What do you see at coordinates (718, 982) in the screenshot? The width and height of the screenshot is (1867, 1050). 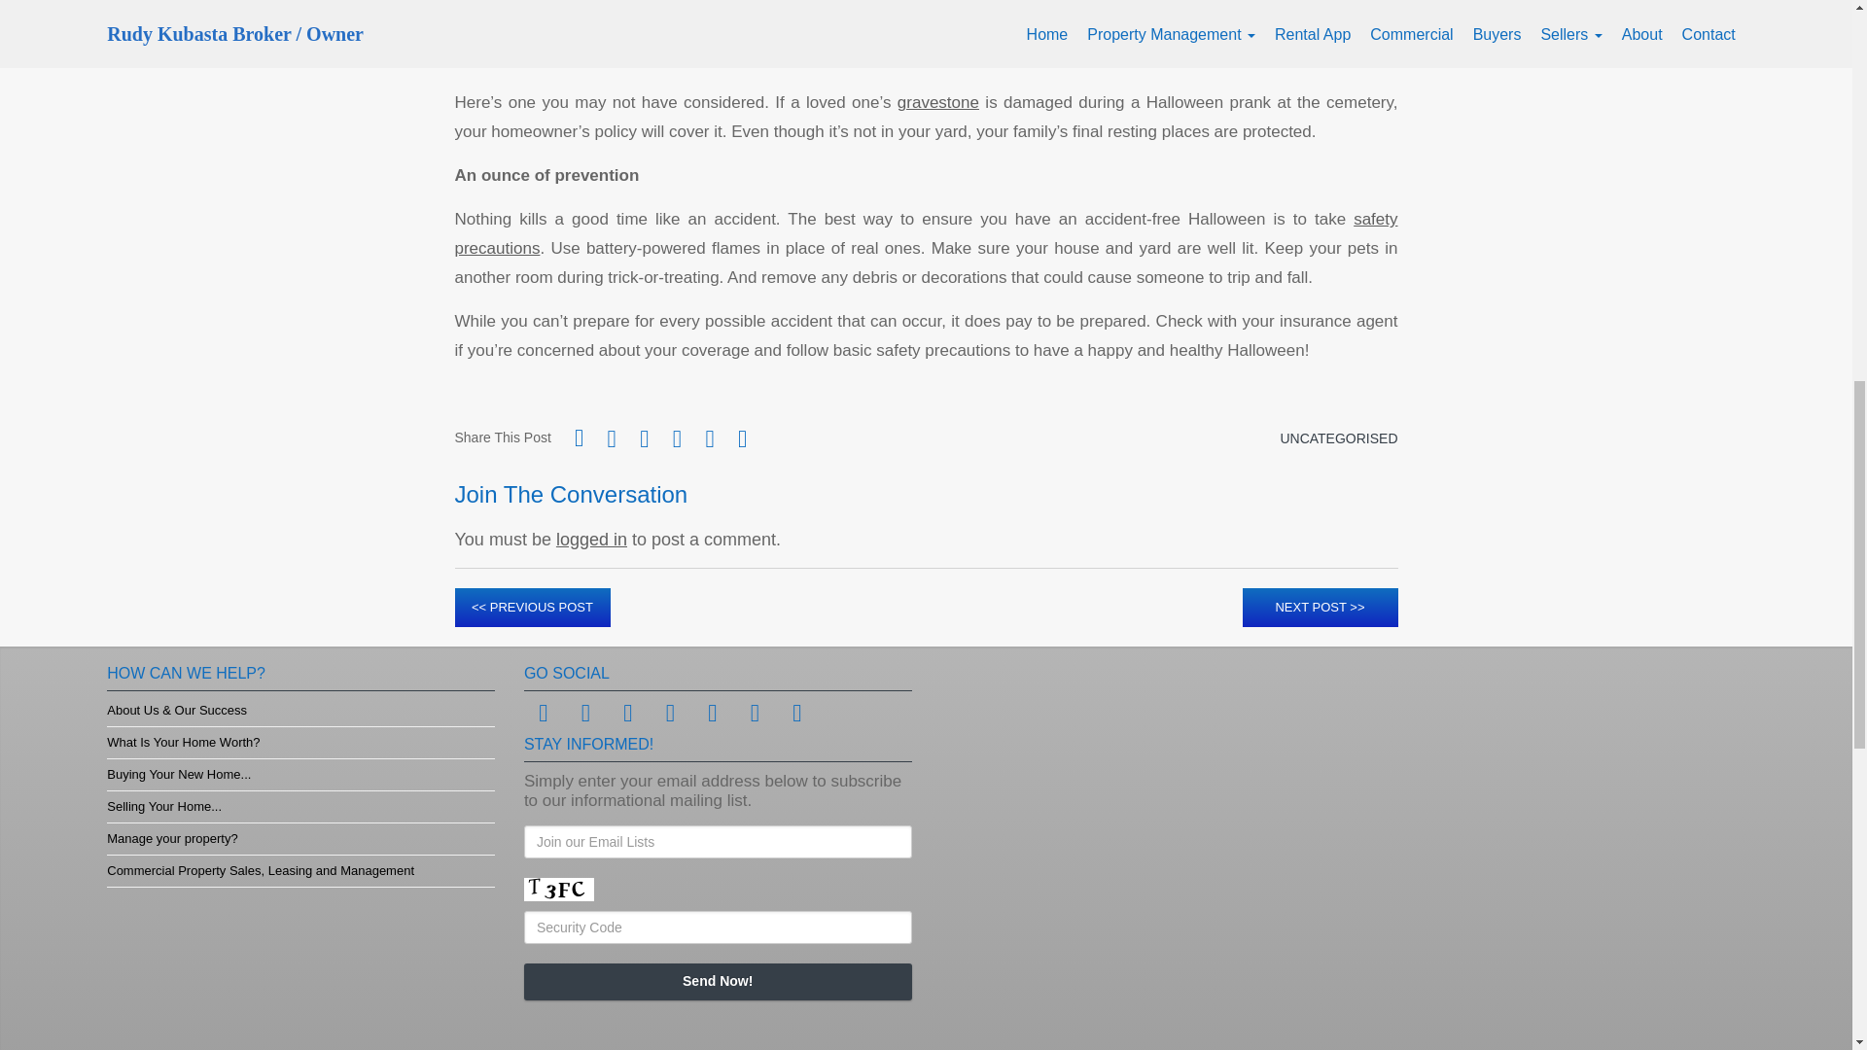 I see `Send Now!` at bounding box center [718, 982].